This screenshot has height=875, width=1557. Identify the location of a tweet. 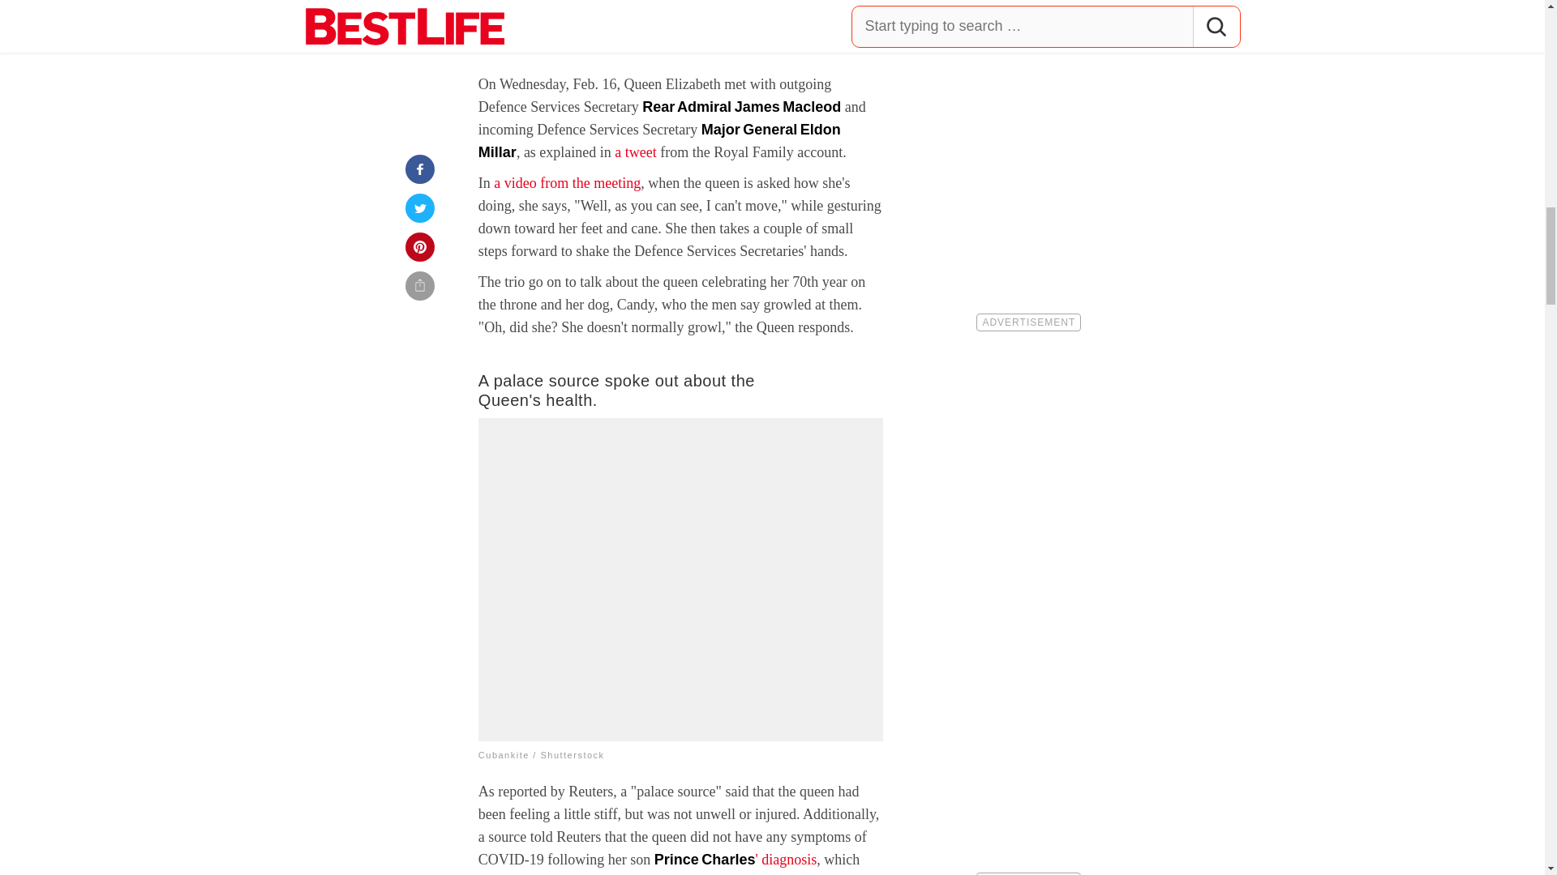
(635, 152).